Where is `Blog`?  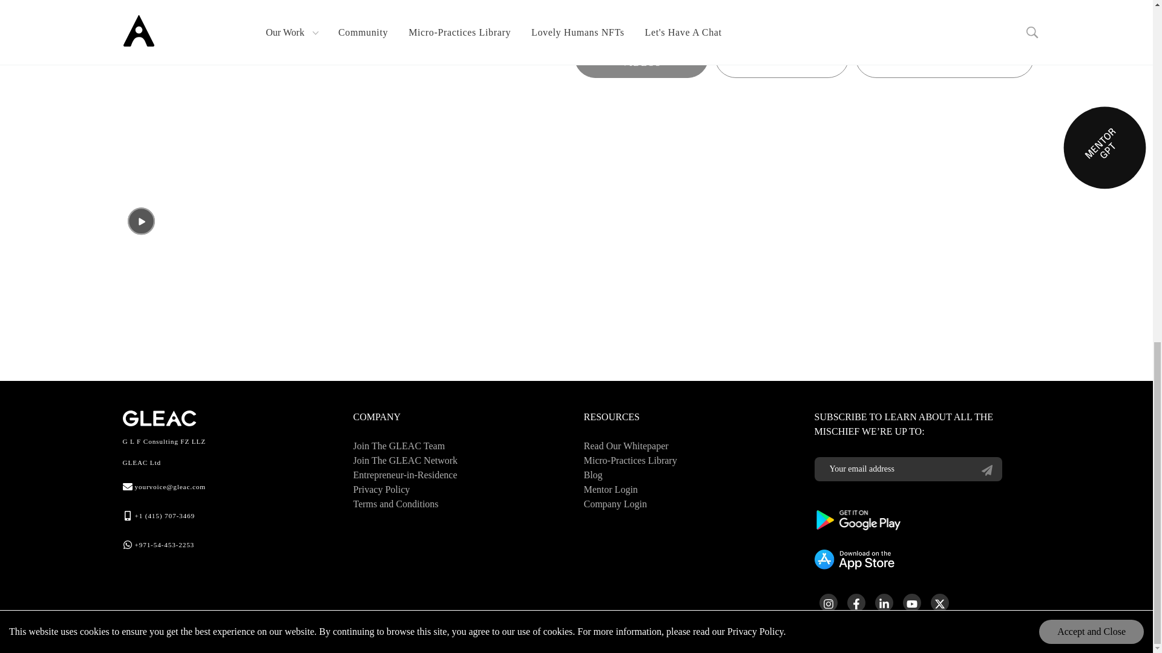 Blog is located at coordinates (592, 475).